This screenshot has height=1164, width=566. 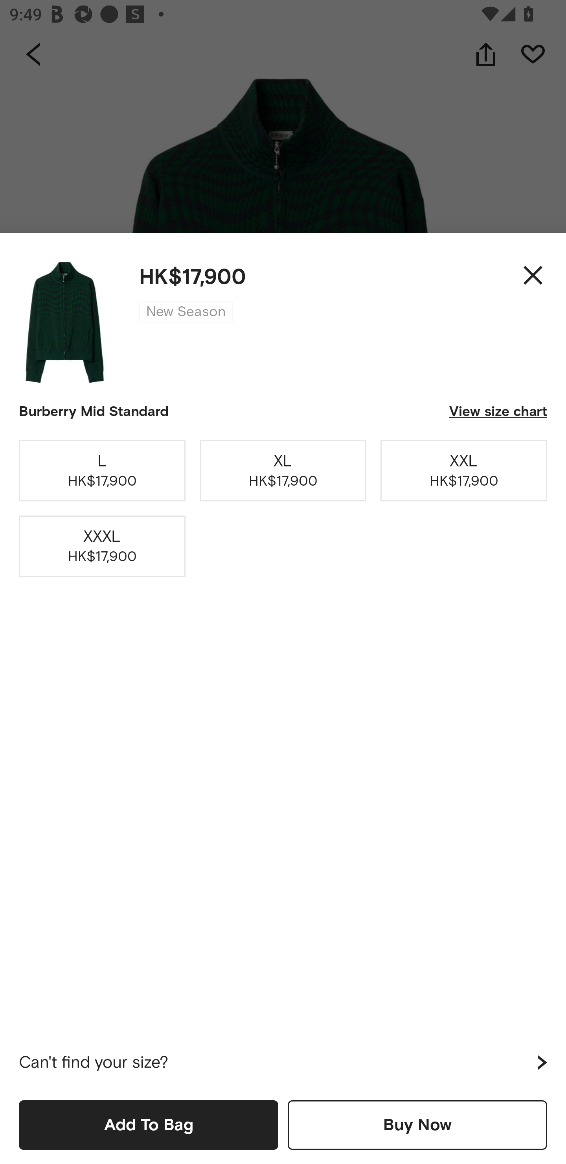 I want to click on XL HK$17,900, so click(x=283, y=470).